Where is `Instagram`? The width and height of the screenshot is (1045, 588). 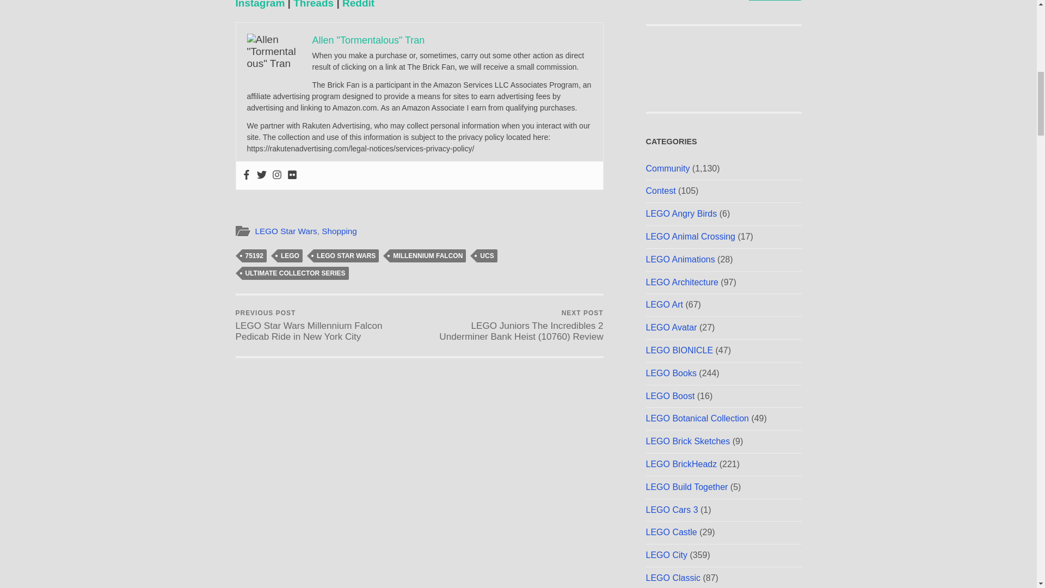
Instagram is located at coordinates (260, 4).